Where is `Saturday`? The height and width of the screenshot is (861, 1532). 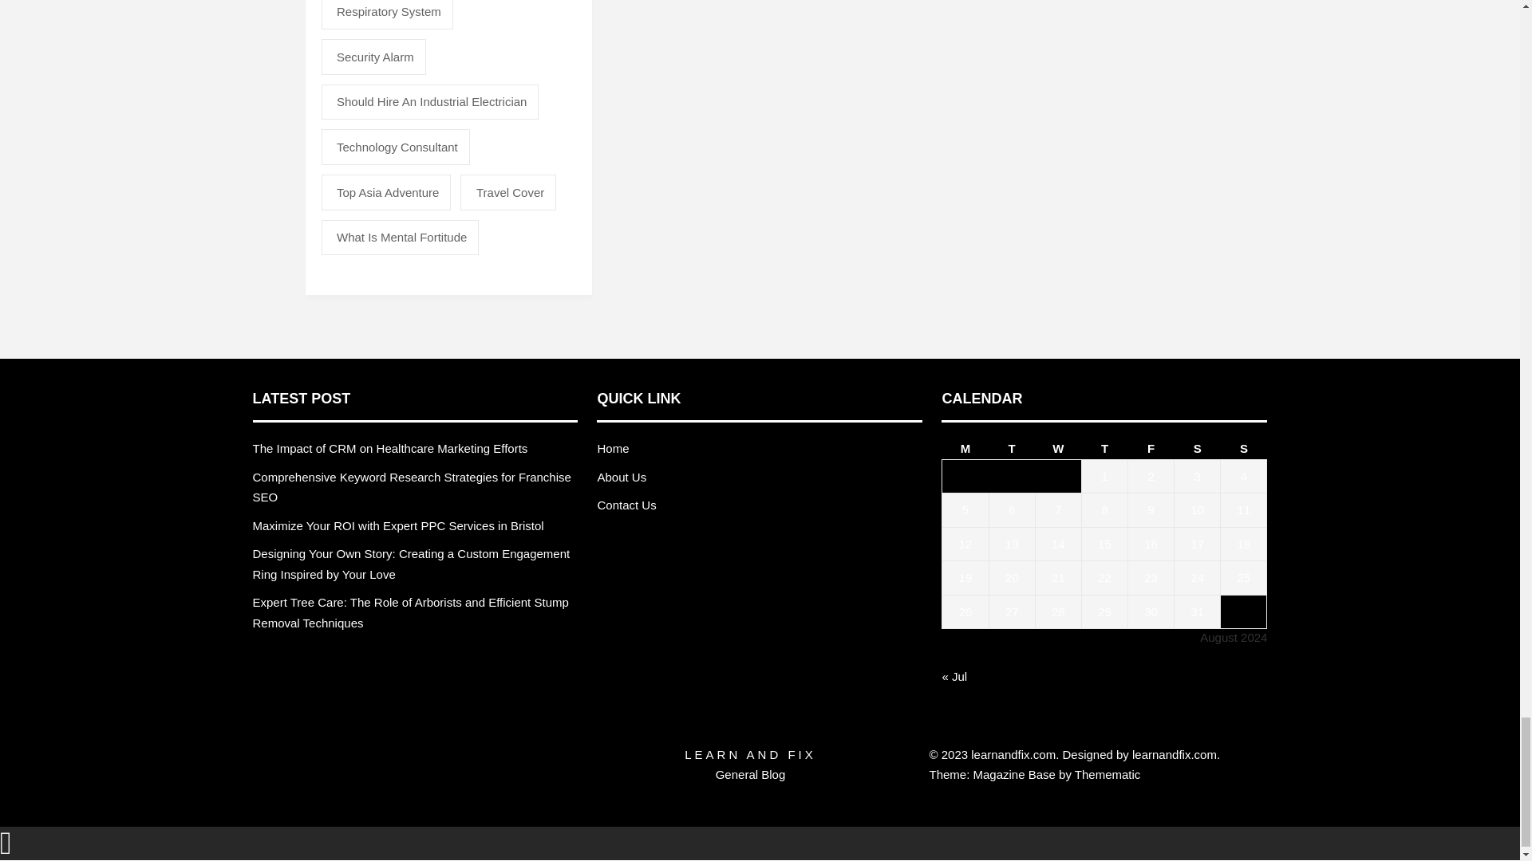
Saturday is located at coordinates (1198, 448).